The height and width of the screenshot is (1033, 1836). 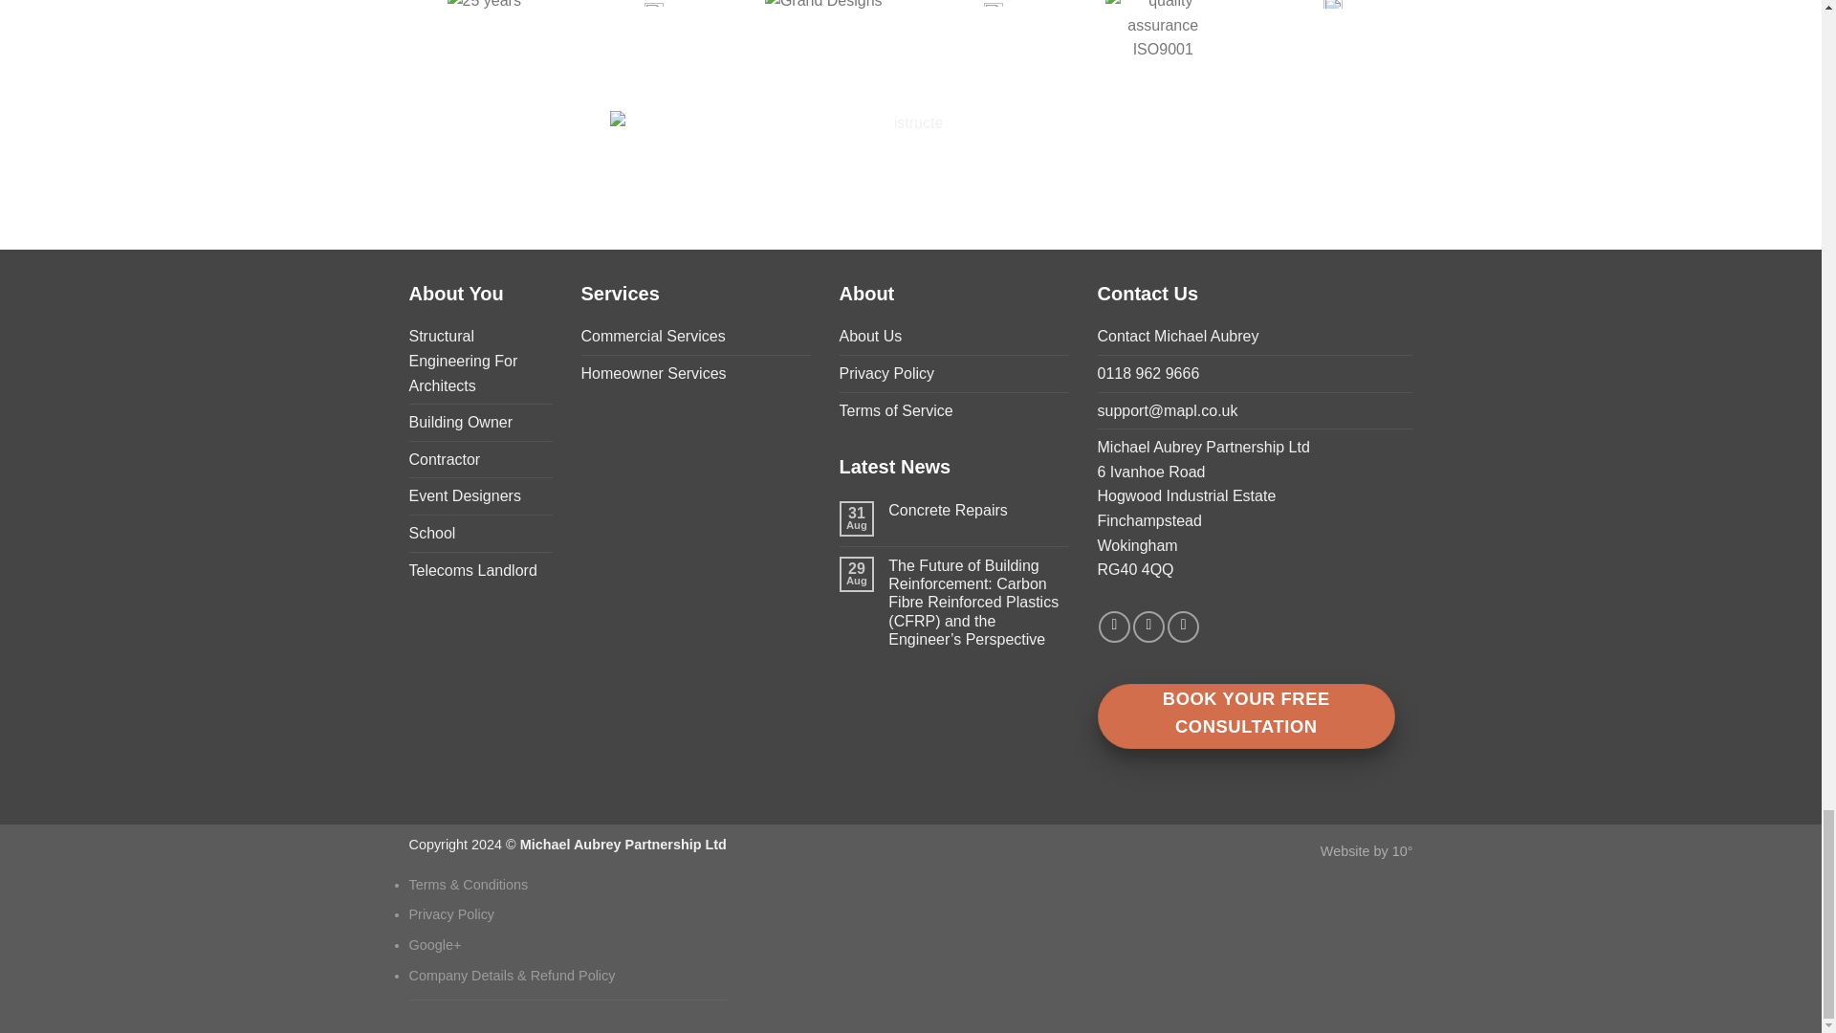 What do you see at coordinates (1147, 626) in the screenshot?
I see `Follow on Twitter` at bounding box center [1147, 626].